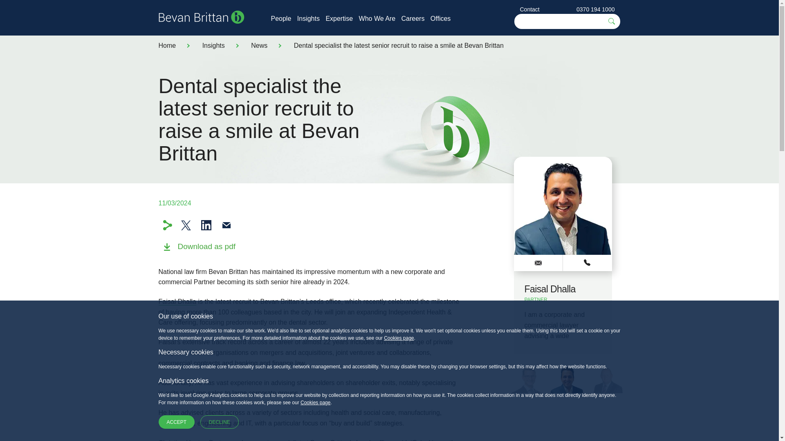 This screenshot has width=785, height=441. What do you see at coordinates (377, 18) in the screenshot?
I see `Who We Are` at bounding box center [377, 18].